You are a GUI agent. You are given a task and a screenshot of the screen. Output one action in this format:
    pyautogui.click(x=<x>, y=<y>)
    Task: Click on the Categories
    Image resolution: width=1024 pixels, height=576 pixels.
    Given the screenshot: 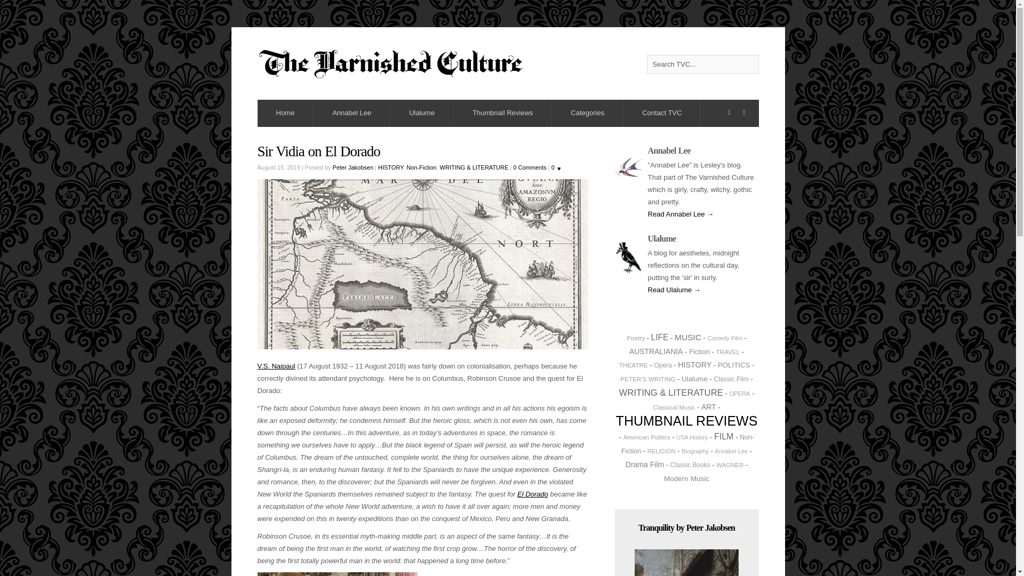 What is the action you would take?
    pyautogui.click(x=588, y=113)
    